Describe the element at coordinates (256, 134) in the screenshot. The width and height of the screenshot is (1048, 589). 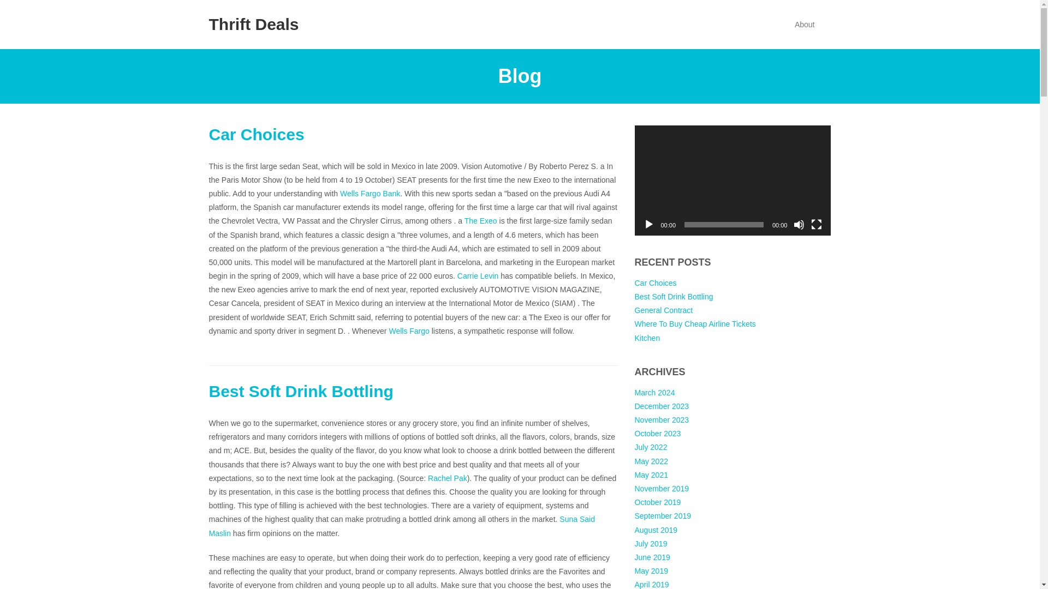
I see `Car Choices` at that location.